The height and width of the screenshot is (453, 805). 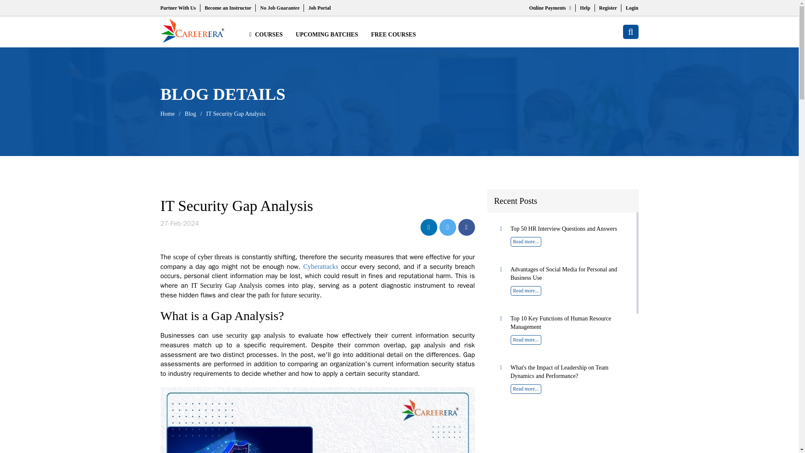 I want to click on Login, so click(x=631, y=8).